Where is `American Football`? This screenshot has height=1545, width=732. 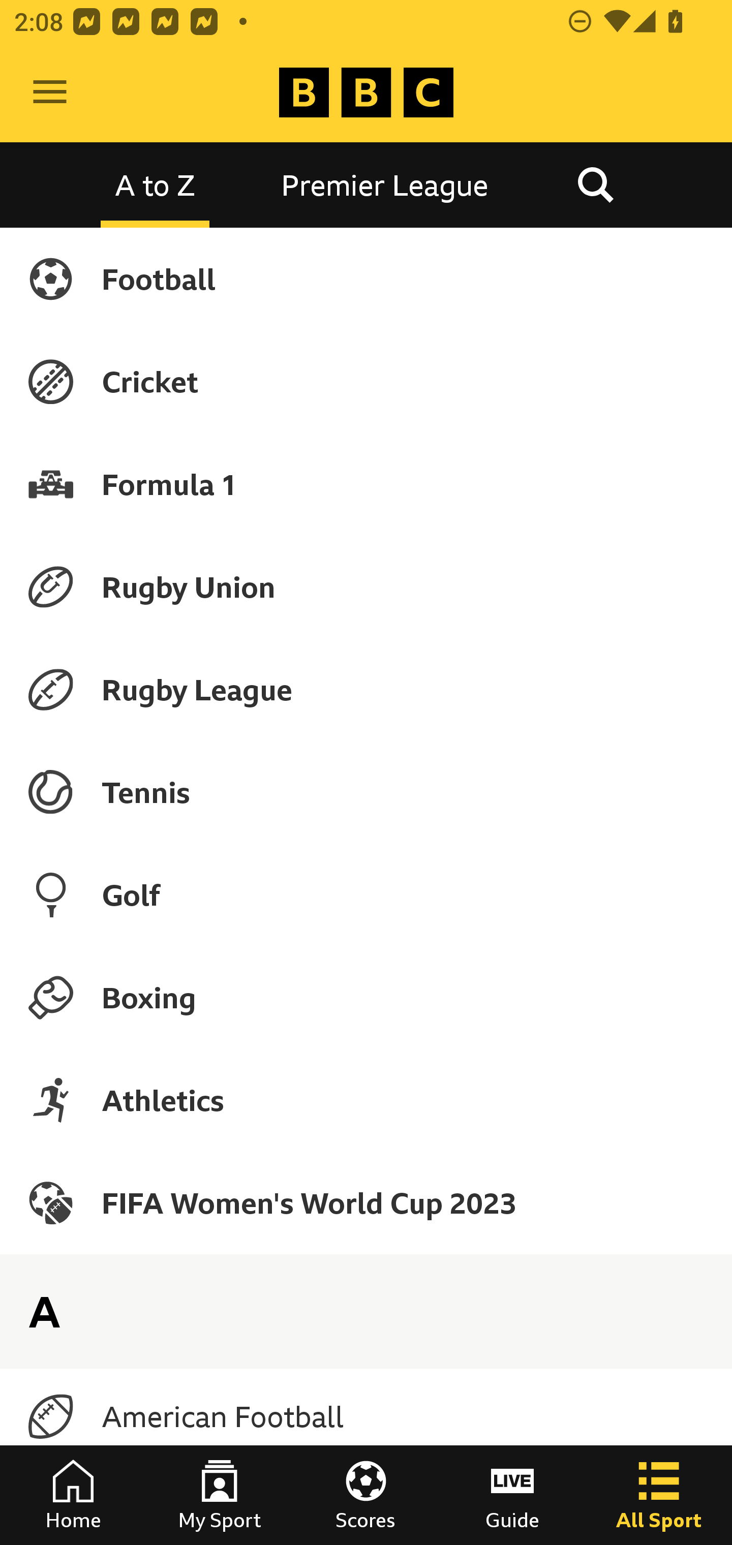 American Football is located at coordinates (366, 1416).